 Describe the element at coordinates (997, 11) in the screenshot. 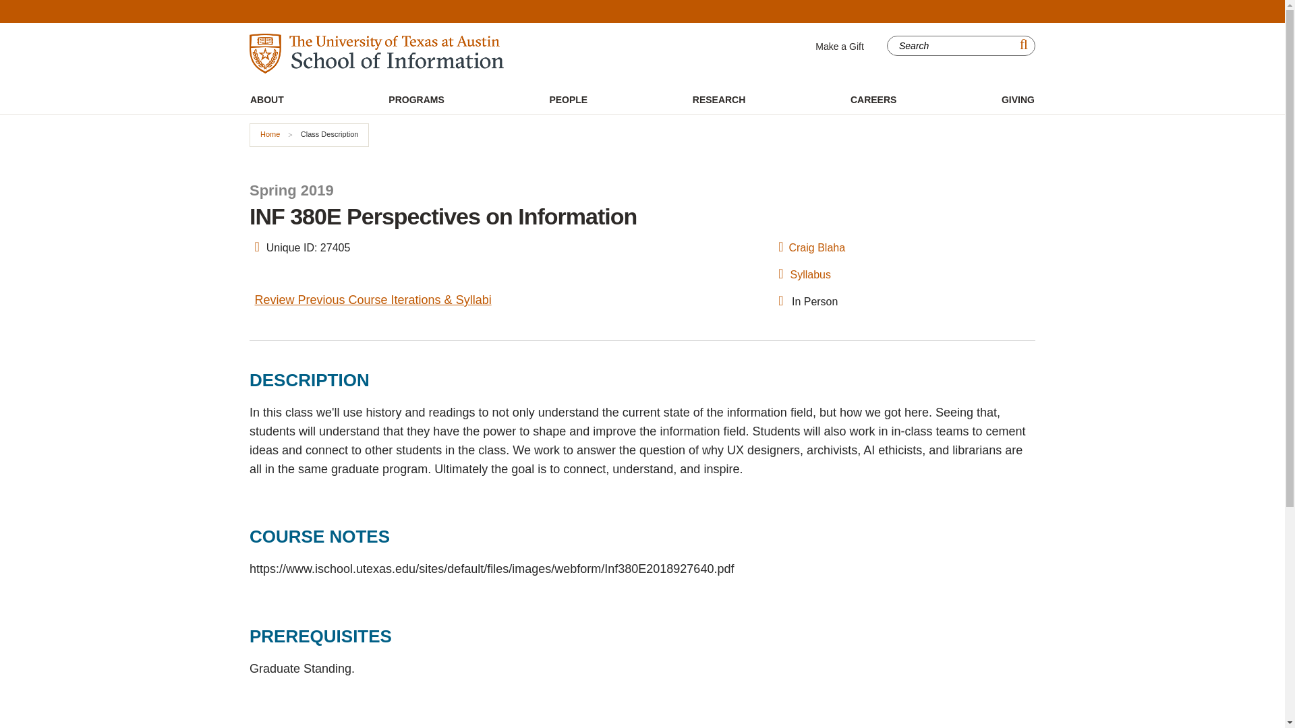

I see `University of Texas at Austin Home` at that location.